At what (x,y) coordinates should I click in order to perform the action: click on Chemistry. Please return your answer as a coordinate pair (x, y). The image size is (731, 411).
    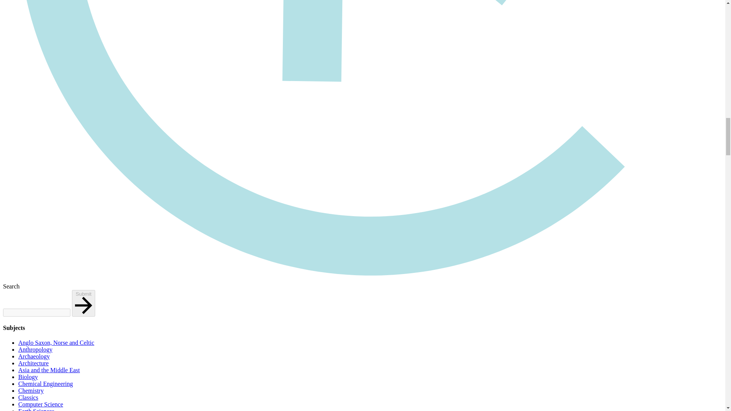
    Looking at the image, I should click on (31, 390).